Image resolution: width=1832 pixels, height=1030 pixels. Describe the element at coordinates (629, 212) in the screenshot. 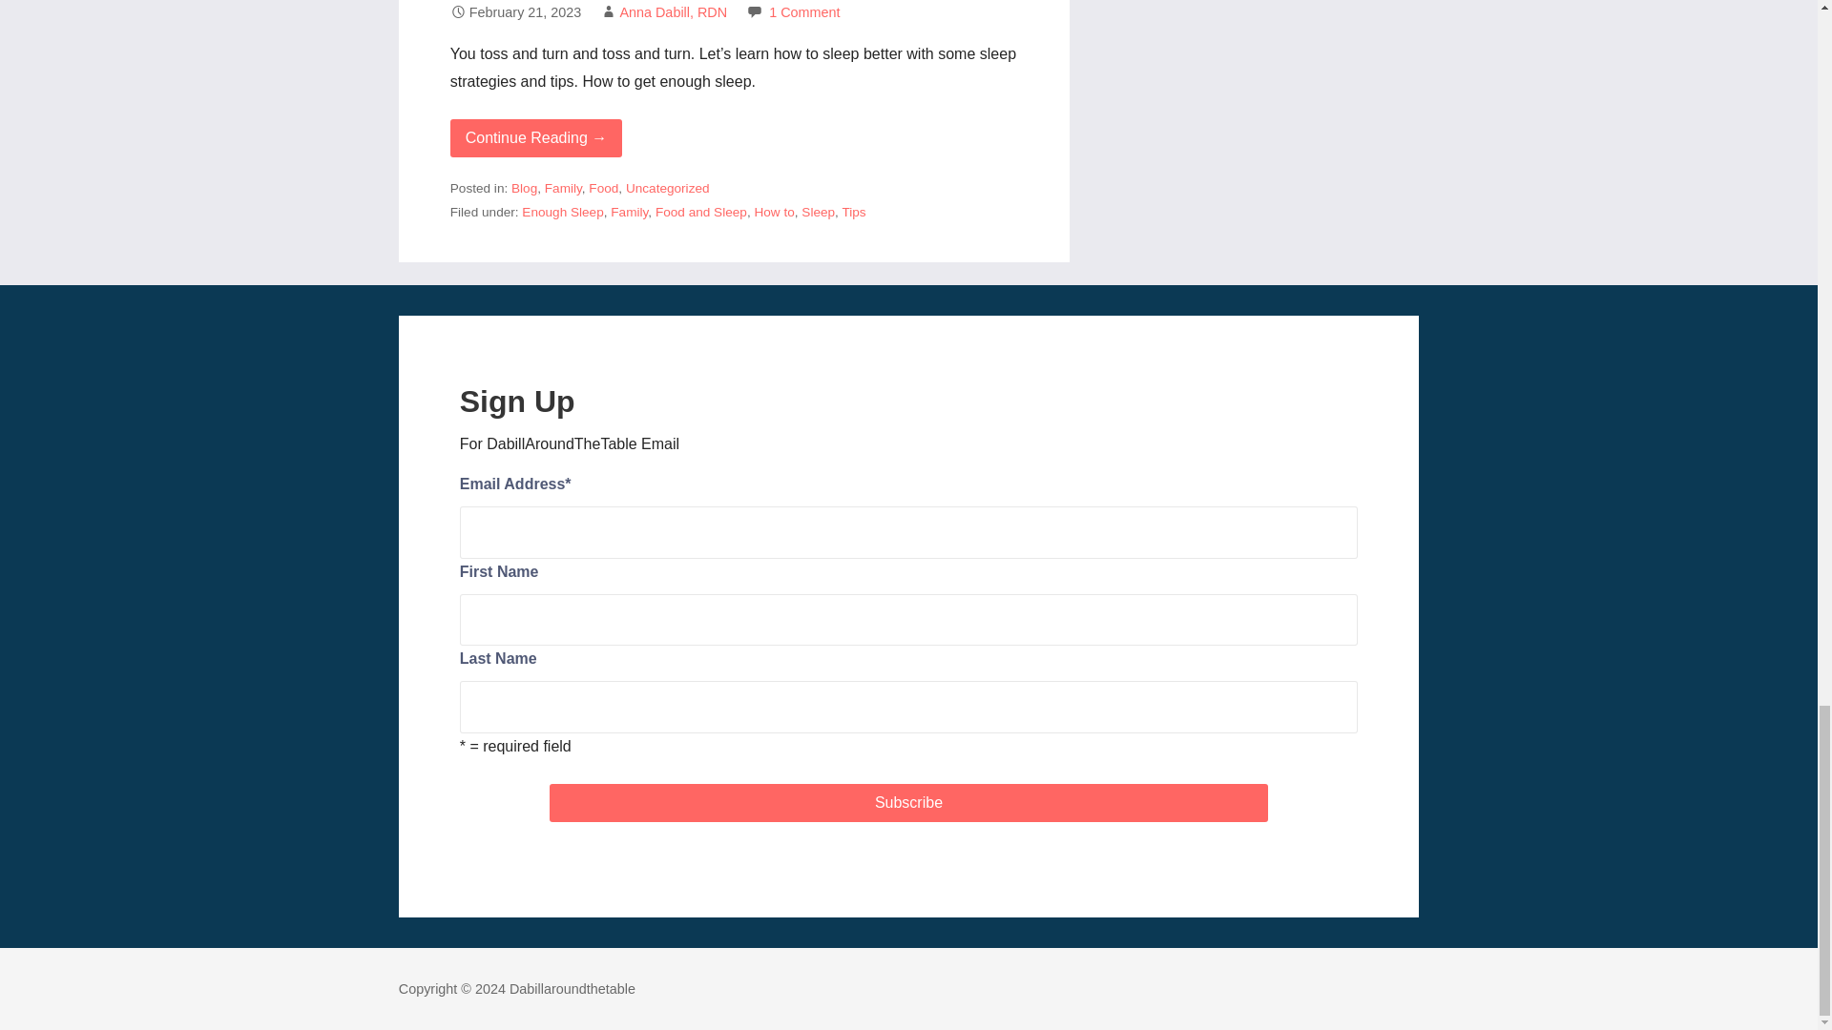

I see `Family` at that location.